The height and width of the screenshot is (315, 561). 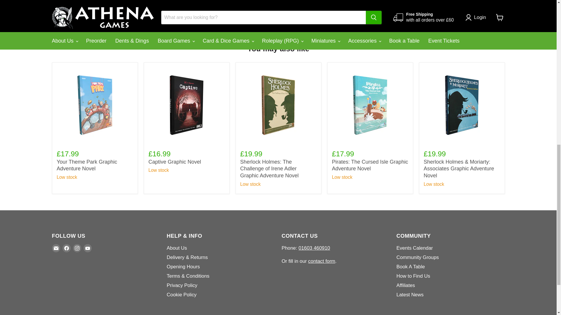 What do you see at coordinates (77, 248) in the screenshot?
I see `Instagram` at bounding box center [77, 248].